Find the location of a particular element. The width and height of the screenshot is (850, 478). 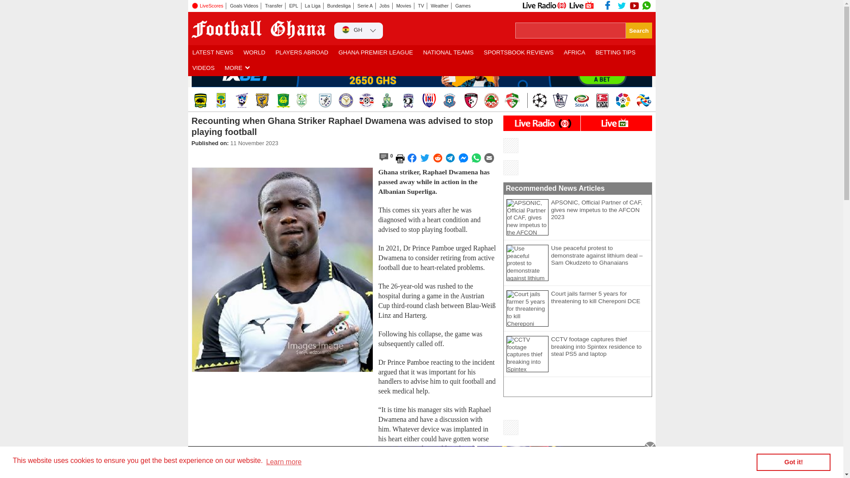

Serie A is located at coordinates (365, 6).